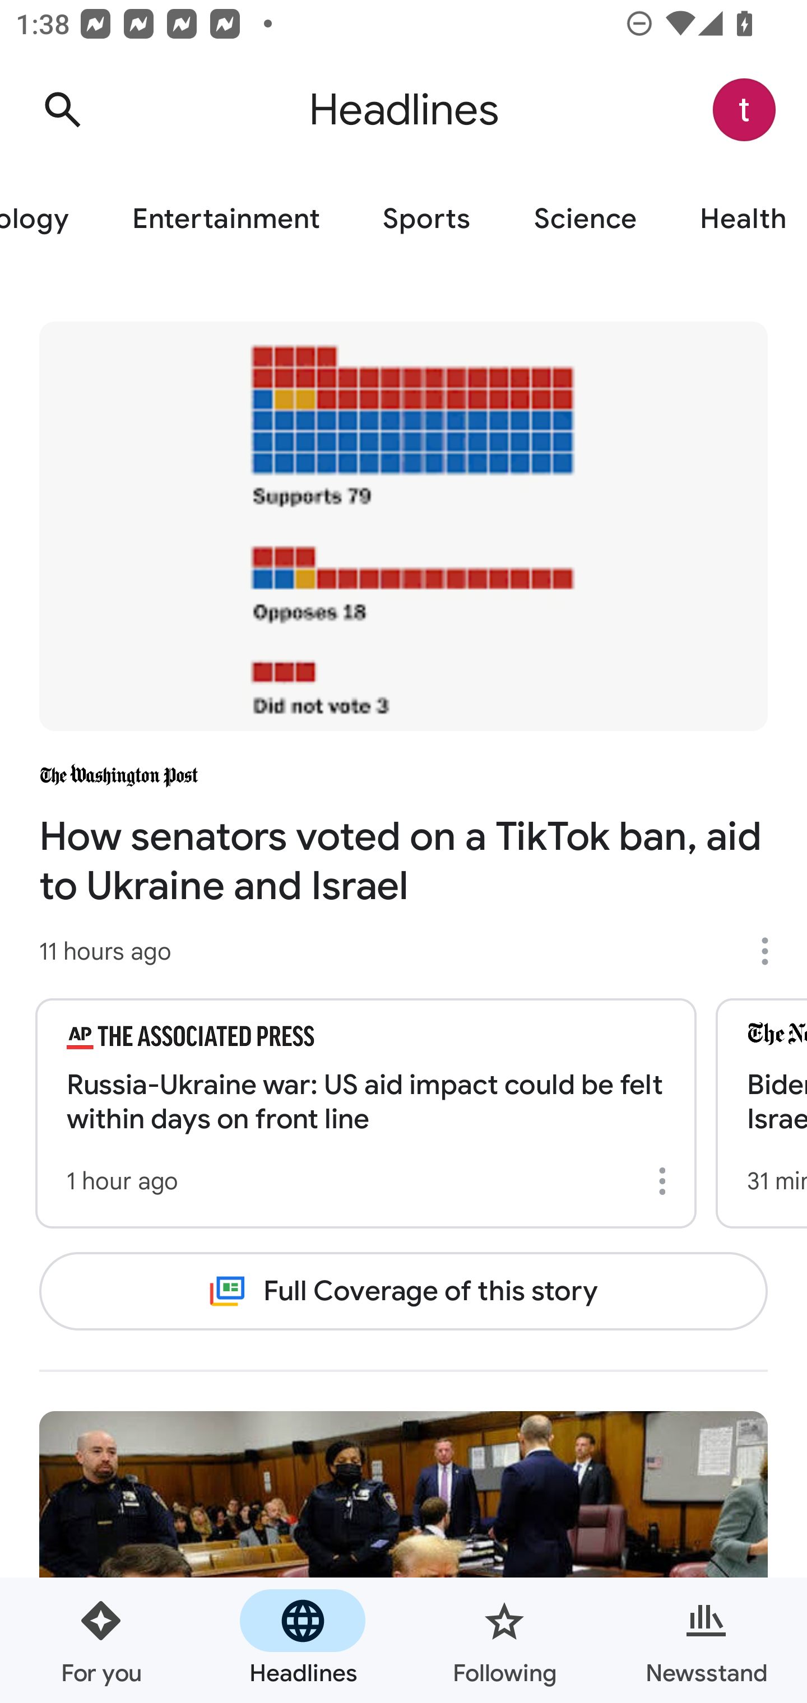 This screenshot has width=807, height=1703. Describe the element at coordinates (585, 220) in the screenshot. I see `Science` at that location.